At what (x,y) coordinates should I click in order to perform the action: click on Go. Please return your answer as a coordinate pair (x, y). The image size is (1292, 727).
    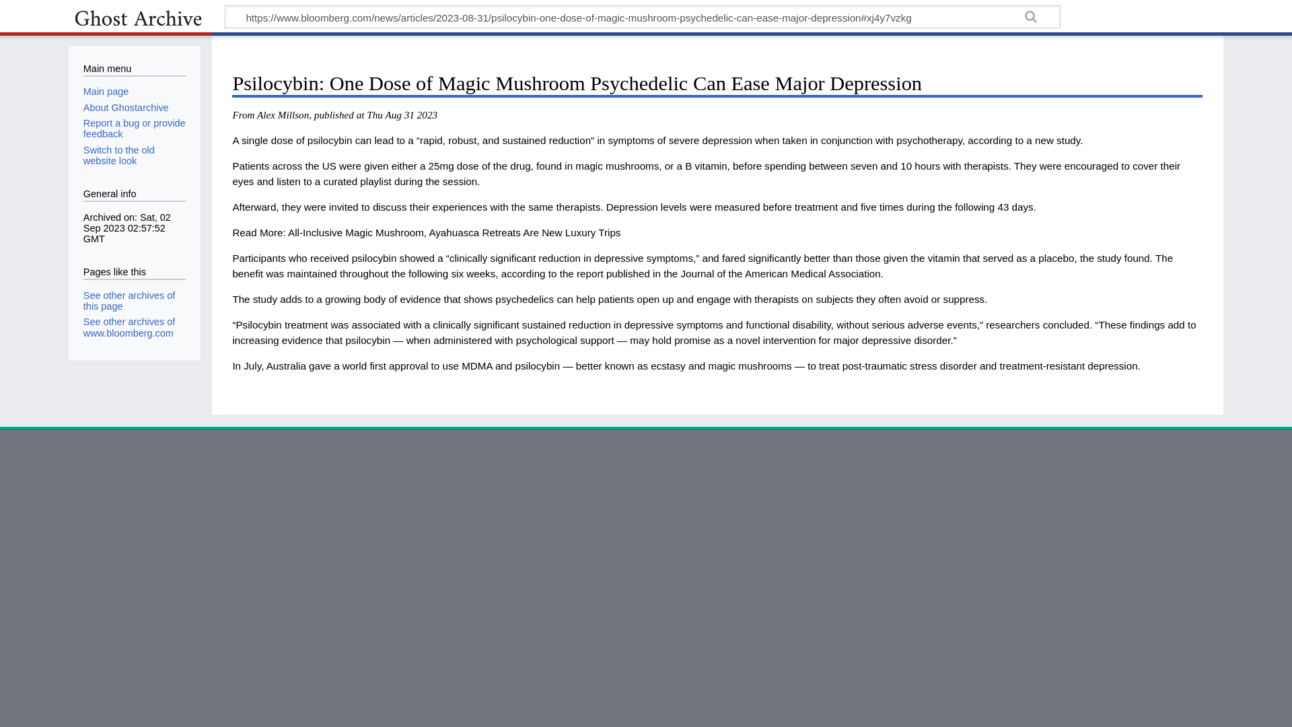
    Looking at the image, I should click on (1031, 19).